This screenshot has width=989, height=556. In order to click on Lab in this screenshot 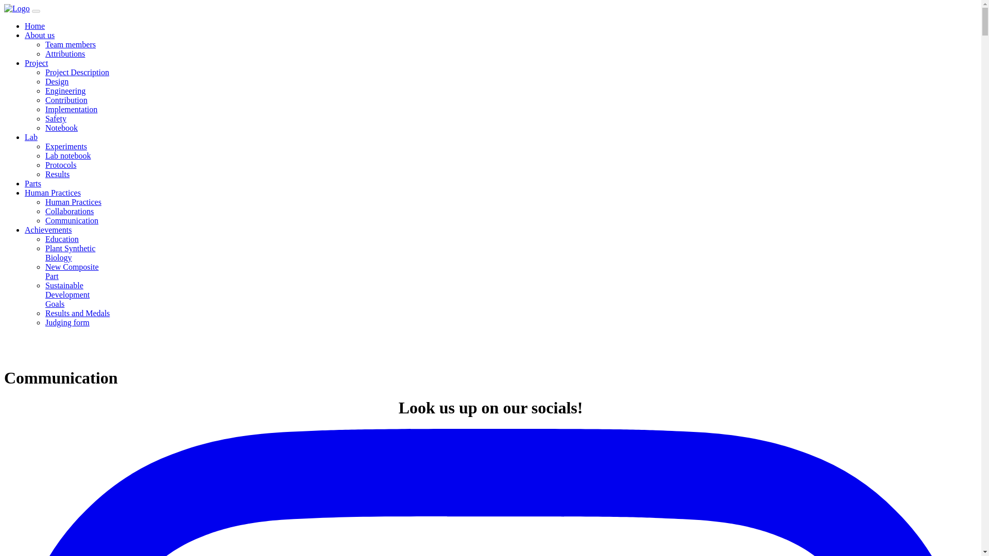, I will do `click(31, 137)`.